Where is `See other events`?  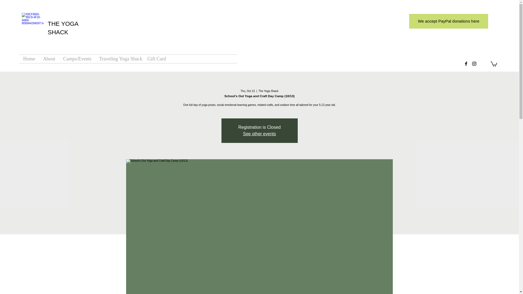 See other events is located at coordinates (259, 134).